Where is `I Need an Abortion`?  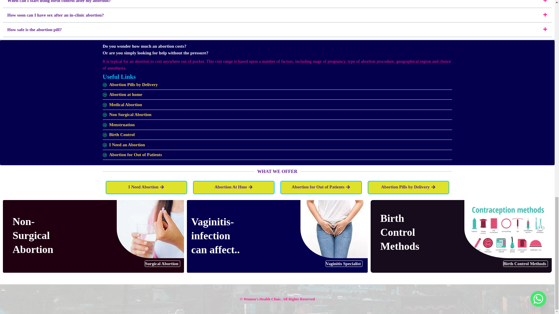 I Need an Abortion is located at coordinates (277, 145).